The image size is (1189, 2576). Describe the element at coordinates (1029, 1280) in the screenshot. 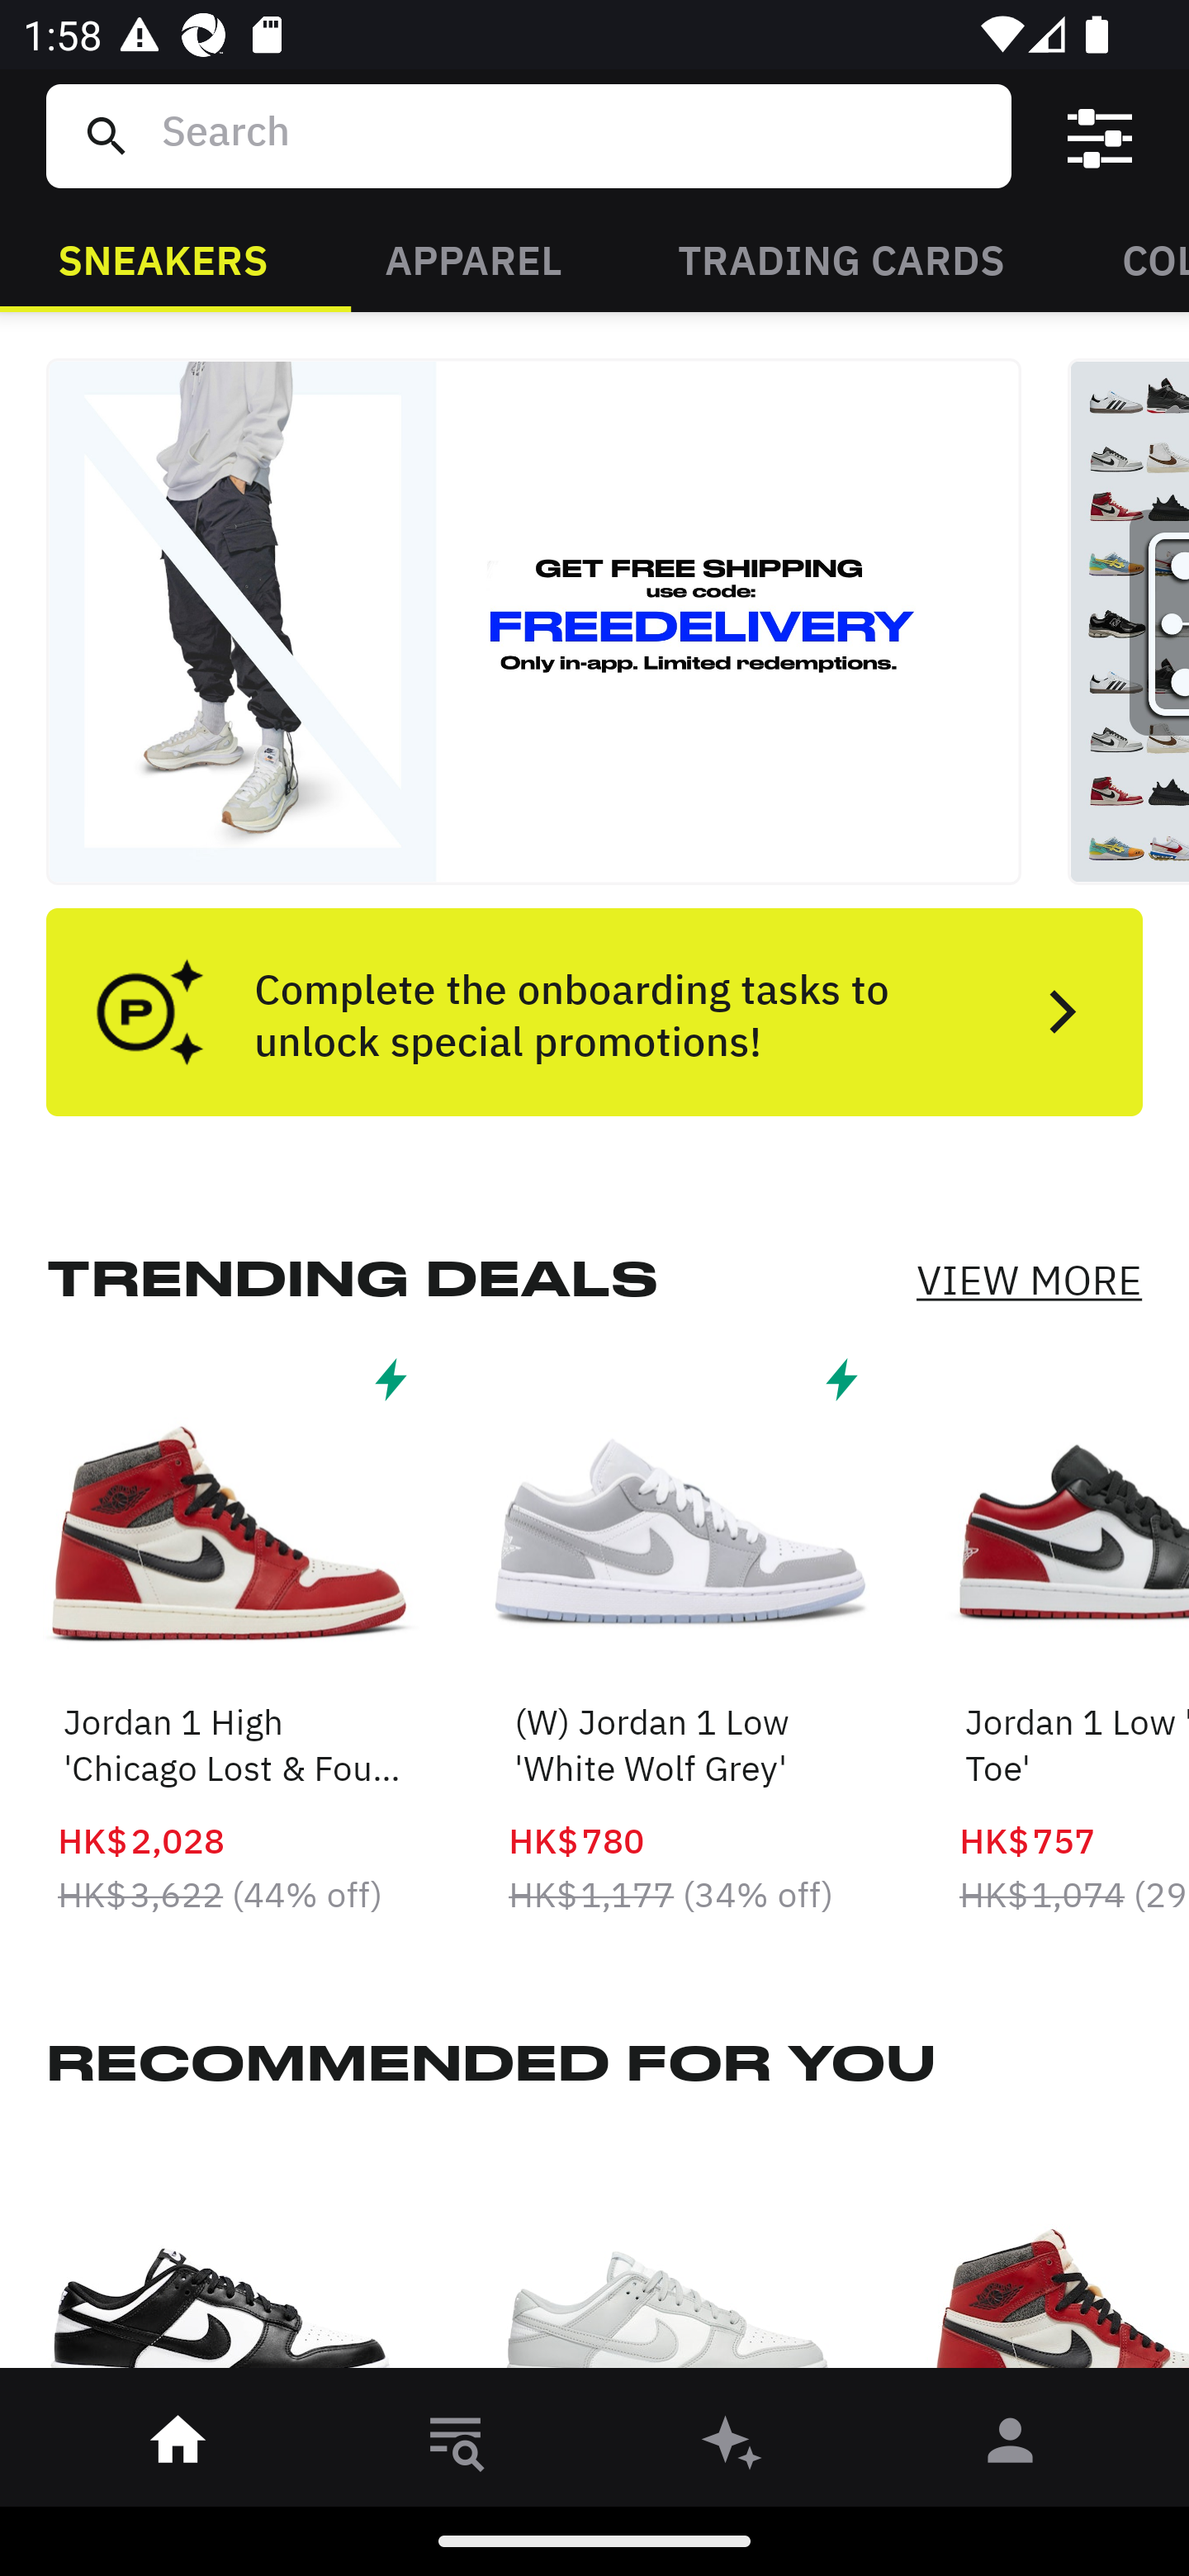

I see `VIEW MORE` at that location.